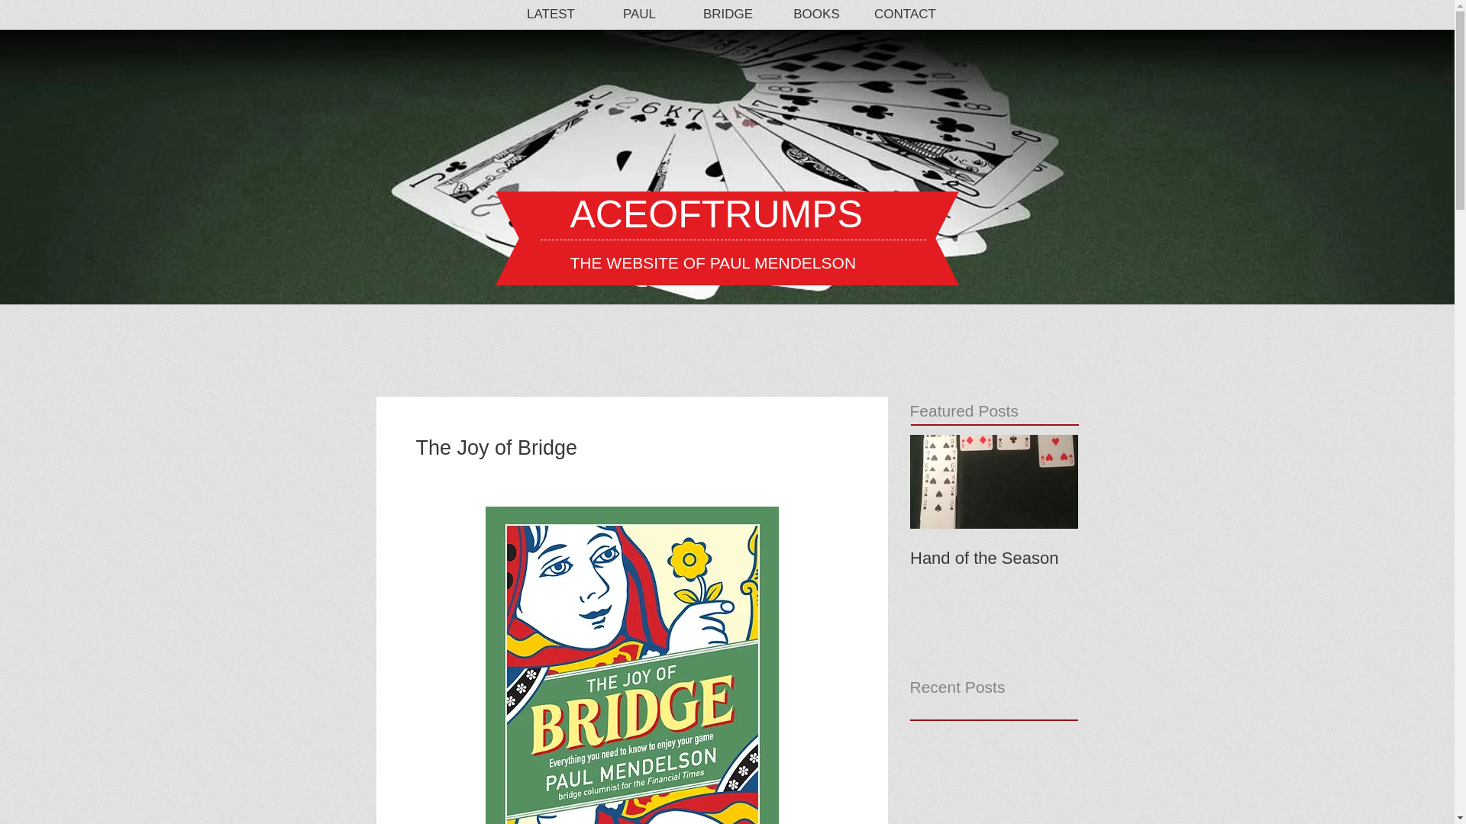  What do you see at coordinates (640, 14) in the screenshot?
I see `PAUL` at bounding box center [640, 14].